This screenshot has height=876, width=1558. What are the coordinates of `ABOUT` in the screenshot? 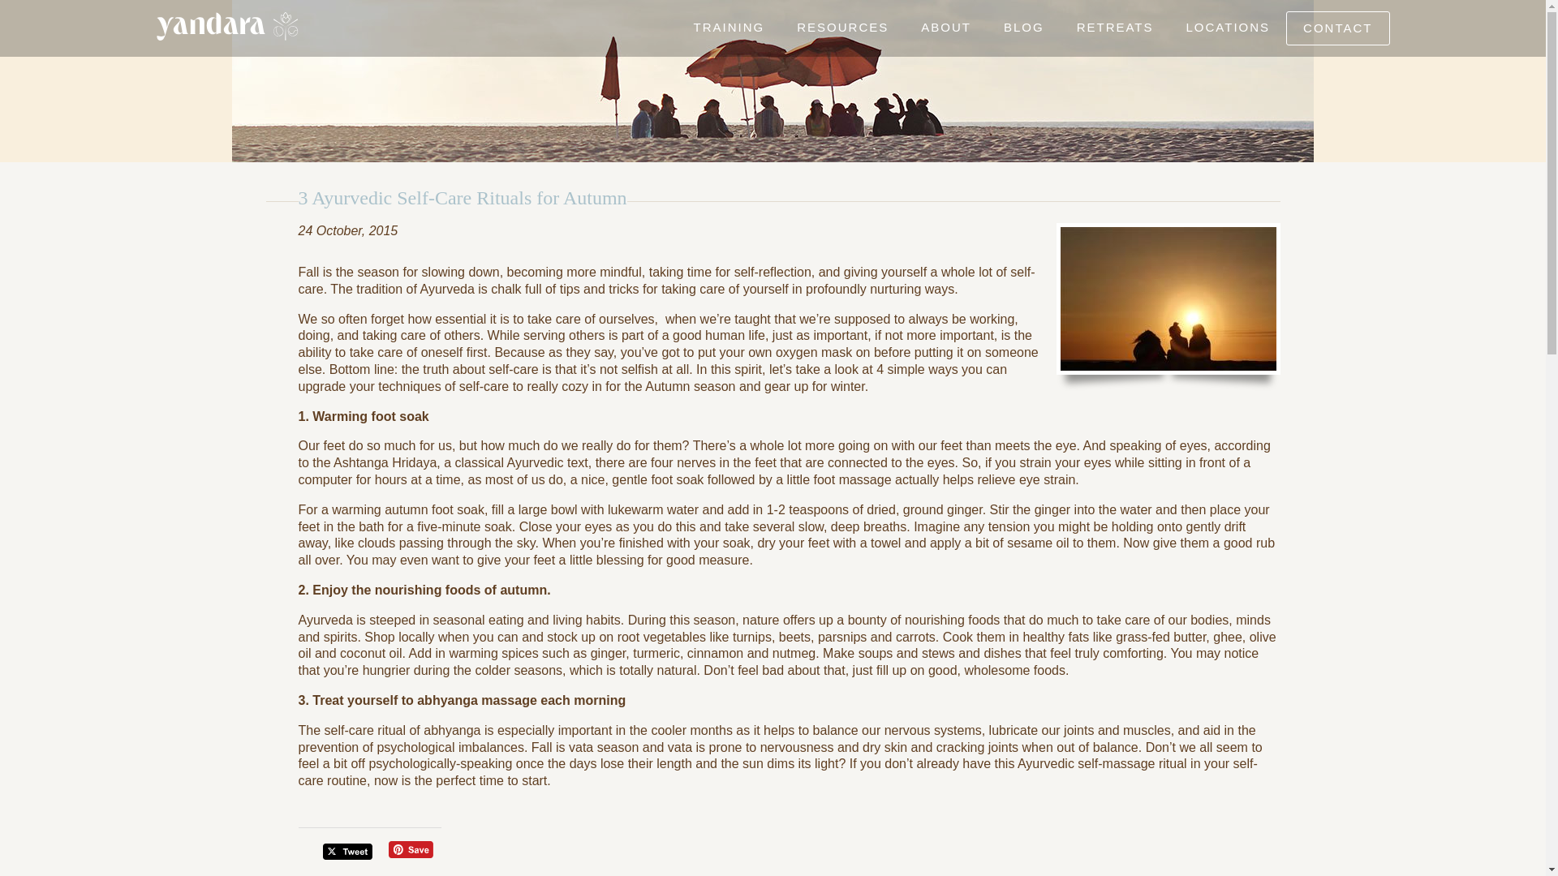 It's located at (946, 28).